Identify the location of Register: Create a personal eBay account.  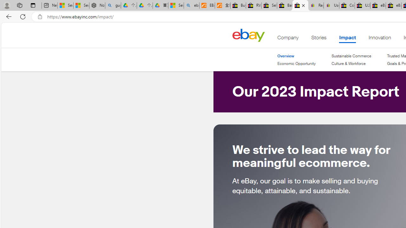
(316, 6).